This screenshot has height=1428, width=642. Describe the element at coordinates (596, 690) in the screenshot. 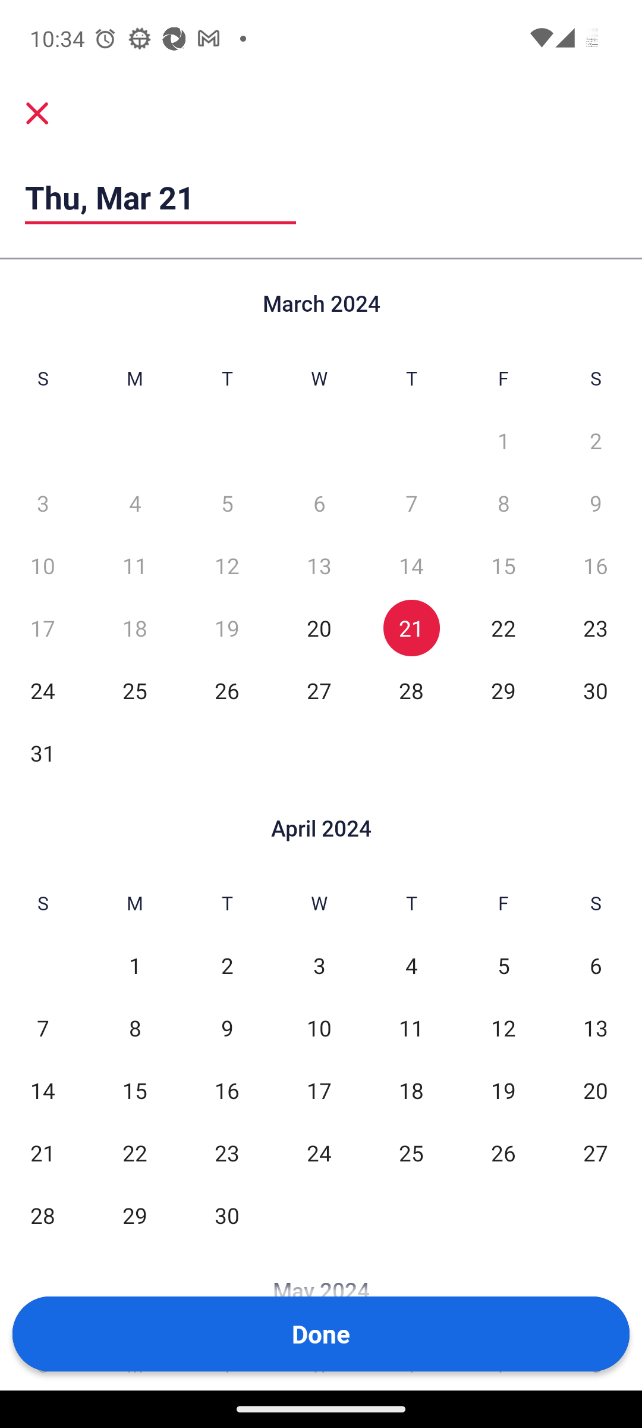

I see `30 Sat, Mar 30, Not Selected` at that location.